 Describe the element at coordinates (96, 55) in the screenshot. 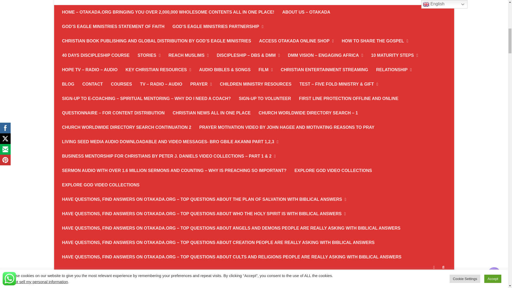

I see `40 DAYS DISCIPLESHIP COURSE` at that location.